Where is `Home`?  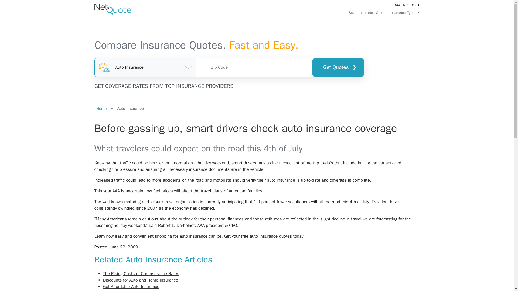
Home is located at coordinates (101, 108).